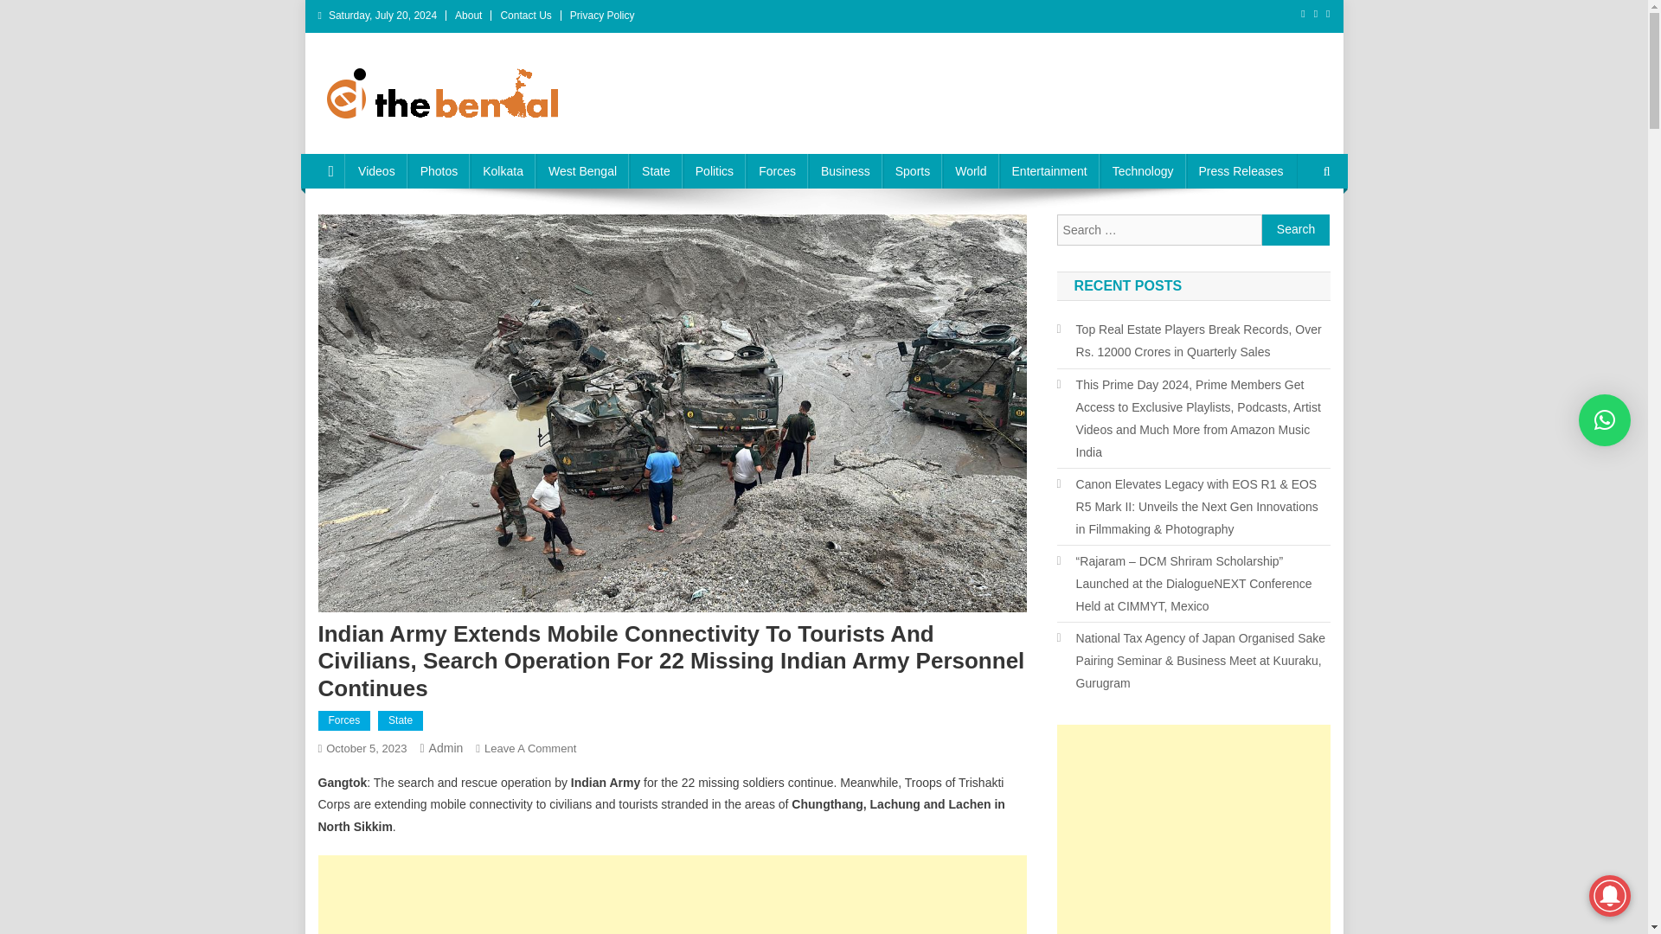 This screenshot has width=1661, height=934. What do you see at coordinates (344, 720) in the screenshot?
I see `Forces` at bounding box center [344, 720].